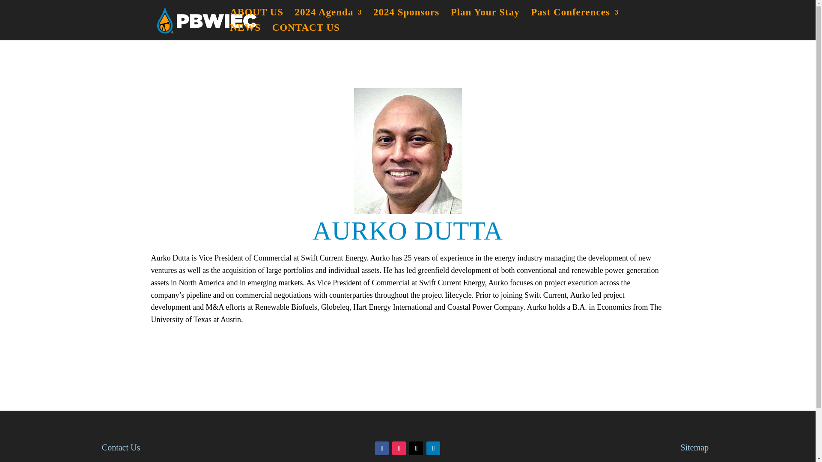  I want to click on CONTACT US, so click(306, 33).